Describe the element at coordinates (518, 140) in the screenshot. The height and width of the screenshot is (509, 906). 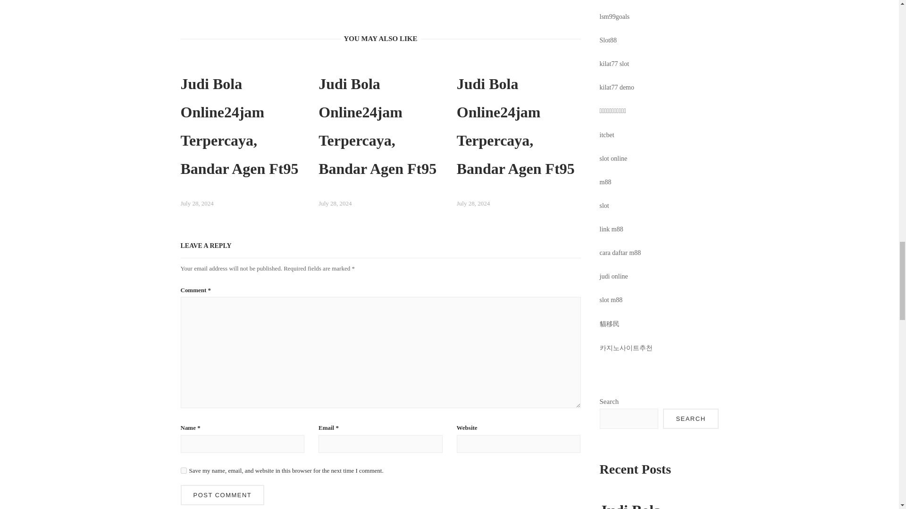
I see `Judi Bola Online24jam Terpercaya, Bandar Agen Ft95` at that location.